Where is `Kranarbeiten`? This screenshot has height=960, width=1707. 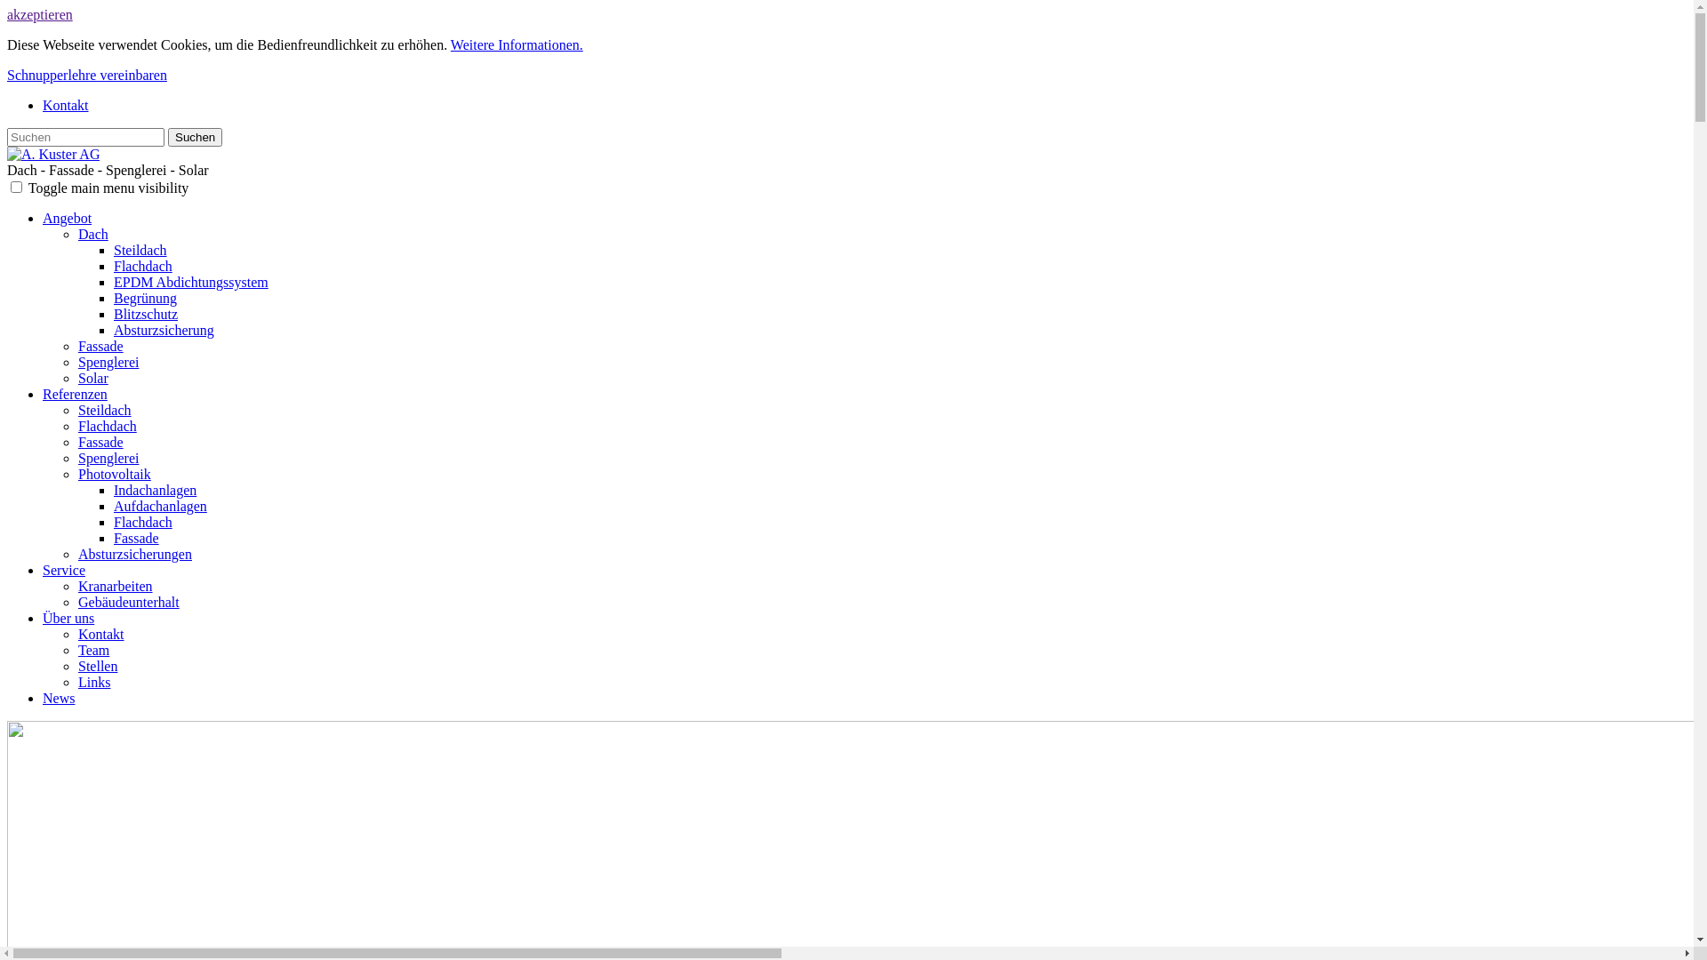
Kranarbeiten is located at coordinates (116, 587).